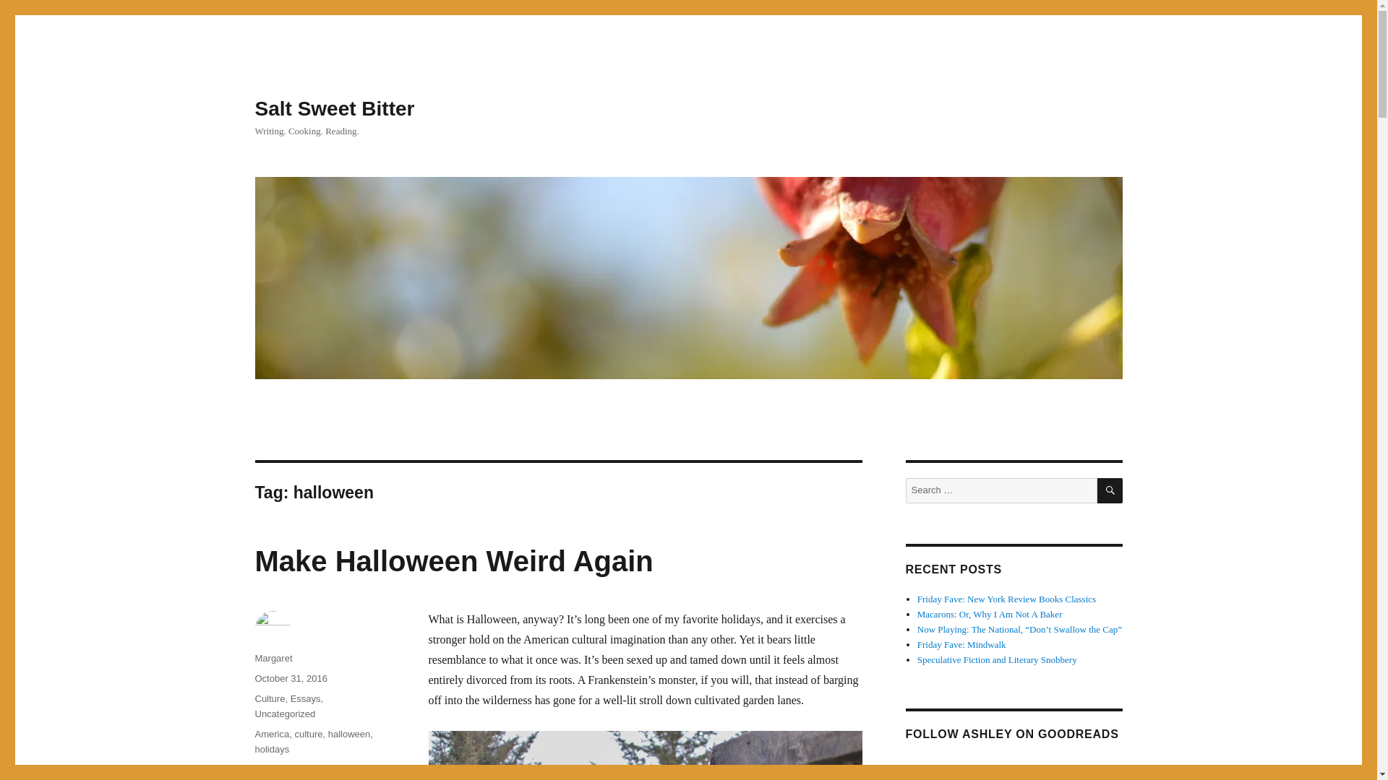  Describe the element at coordinates (284, 714) in the screenshot. I see `culture` at that location.